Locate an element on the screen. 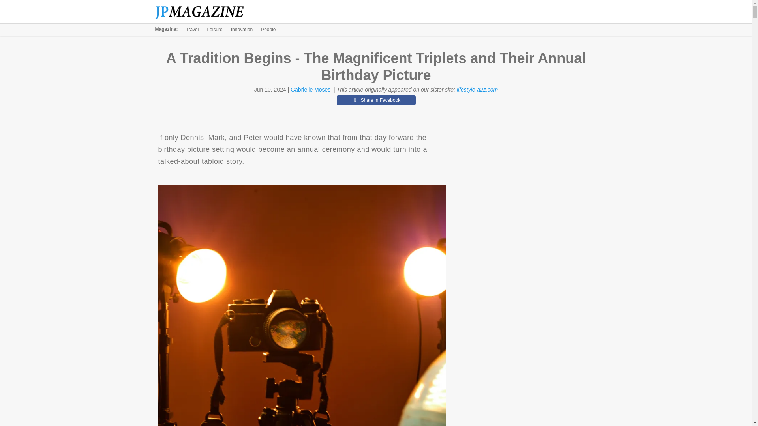 This screenshot has height=426, width=758. People is located at coordinates (268, 29).